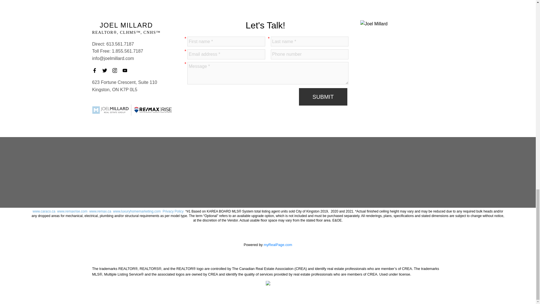 This screenshot has width=540, height=304. I want to click on YouTube, so click(127, 70).